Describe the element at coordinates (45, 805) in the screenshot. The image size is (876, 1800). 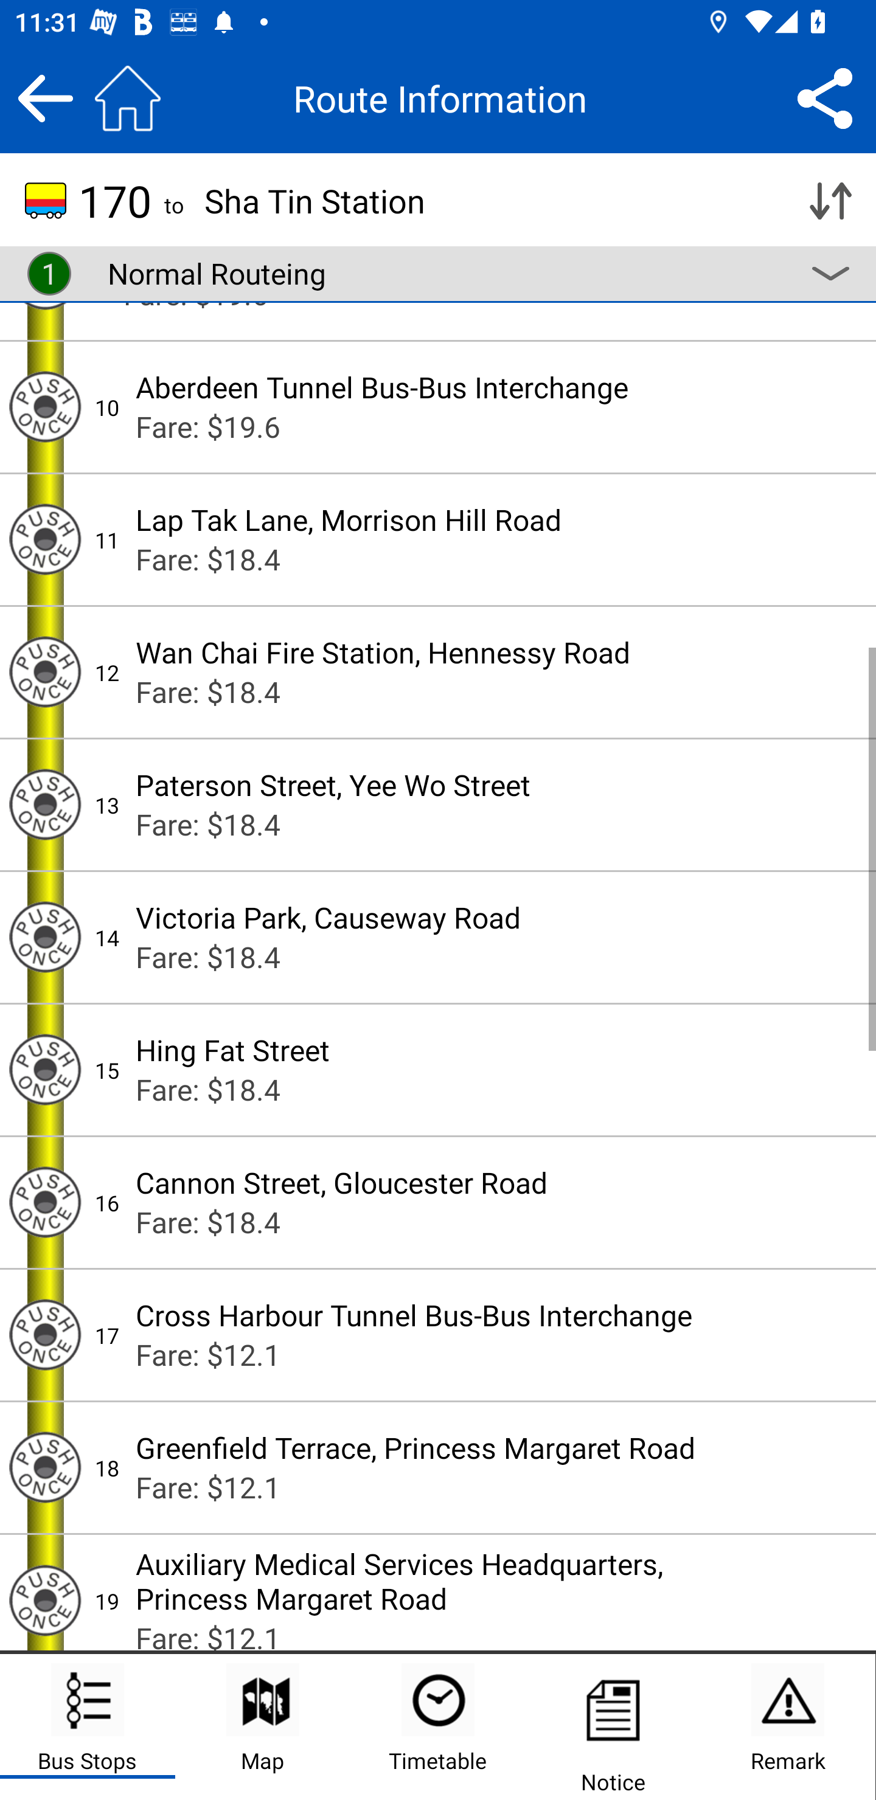
I see `Alight Reminder` at that location.